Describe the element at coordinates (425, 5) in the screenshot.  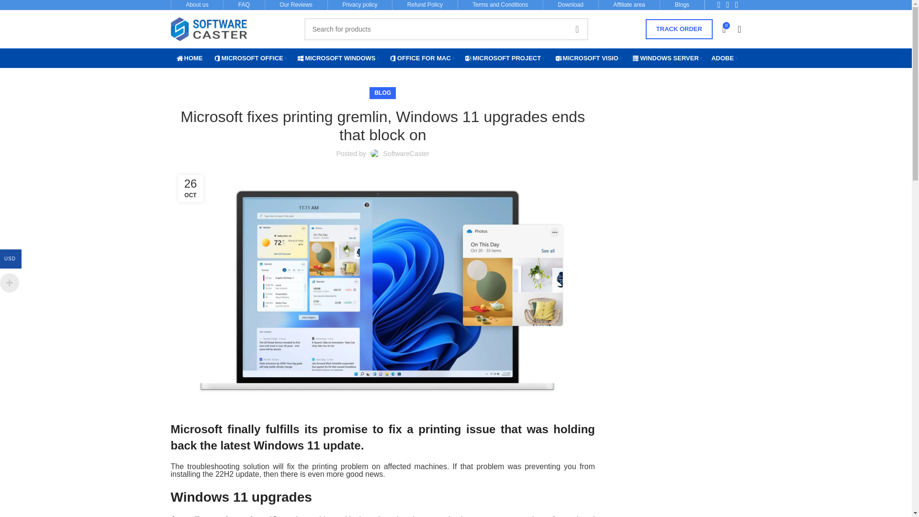
I see `Refund Policy` at that location.